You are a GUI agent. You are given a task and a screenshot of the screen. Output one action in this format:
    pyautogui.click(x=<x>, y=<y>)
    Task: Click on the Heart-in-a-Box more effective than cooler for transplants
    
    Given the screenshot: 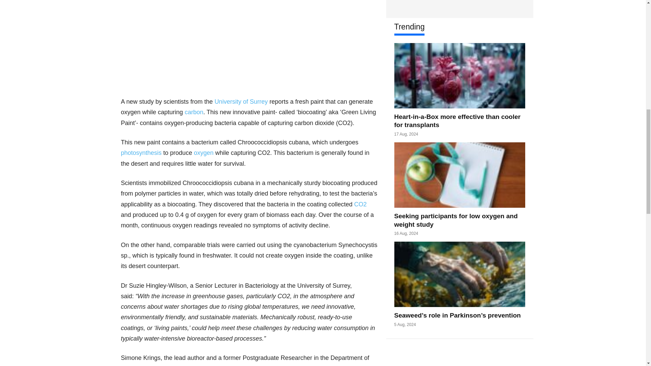 What is the action you would take?
    pyautogui.click(x=459, y=76)
    